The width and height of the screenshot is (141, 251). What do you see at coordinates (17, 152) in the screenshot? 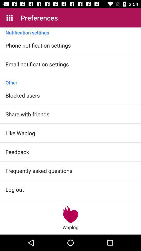
I see `turn on the icon below the like waplog icon` at bounding box center [17, 152].